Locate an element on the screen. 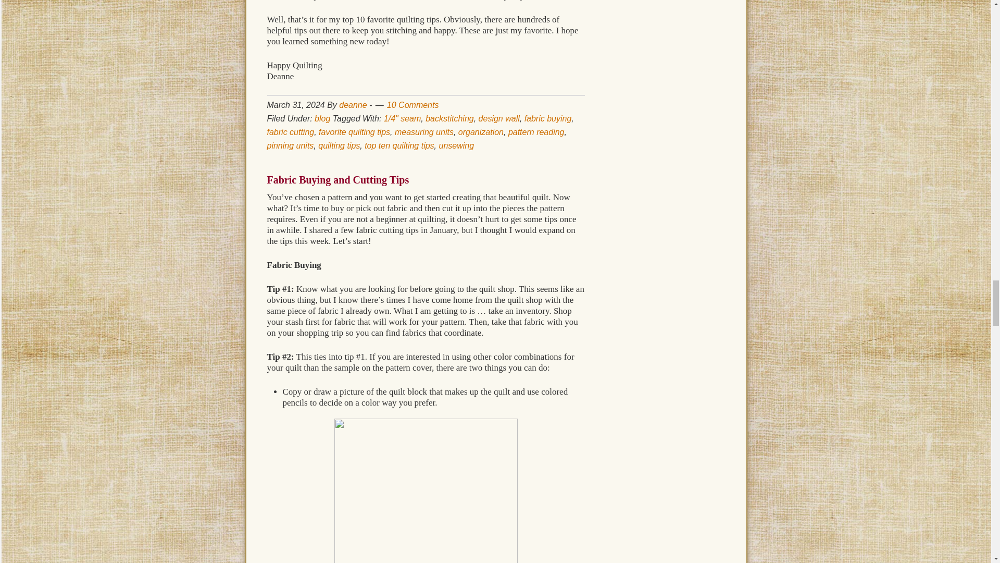 Image resolution: width=1000 pixels, height=563 pixels. fabric cutting is located at coordinates (290, 132).